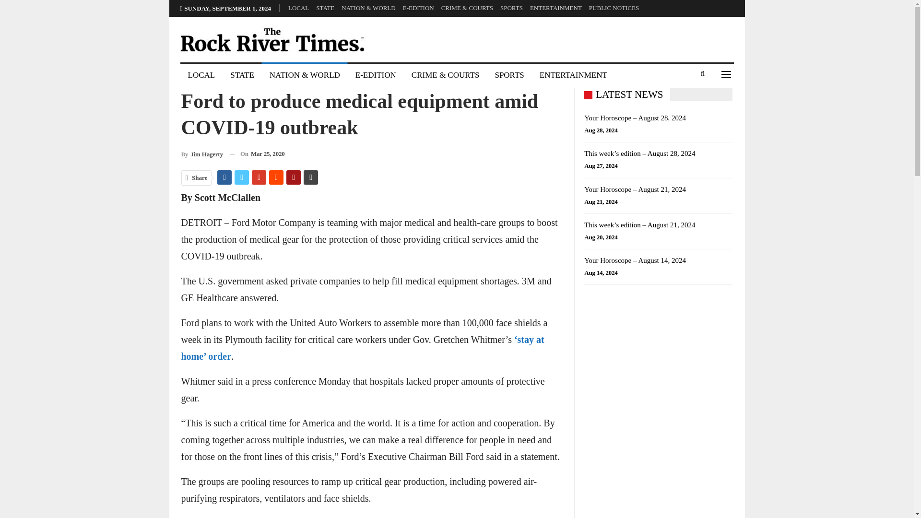  Describe the element at coordinates (614, 8) in the screenshot. I see `PUBLIC NOTICES` at that location.